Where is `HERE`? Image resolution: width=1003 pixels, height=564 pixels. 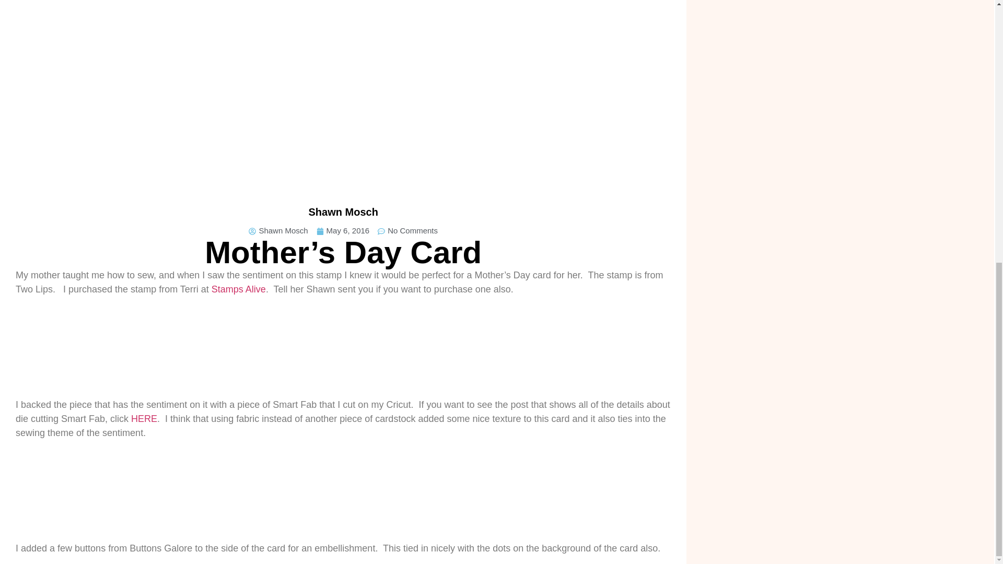
HERE is located at coordinates (144, 419).